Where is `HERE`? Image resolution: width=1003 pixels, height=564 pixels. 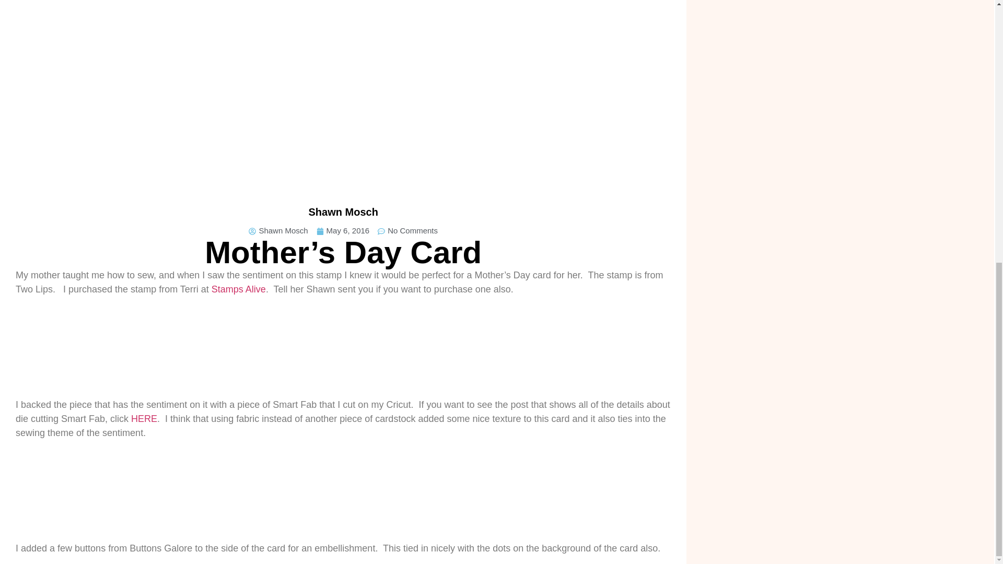
HERE is located at coordinates (144, 419).